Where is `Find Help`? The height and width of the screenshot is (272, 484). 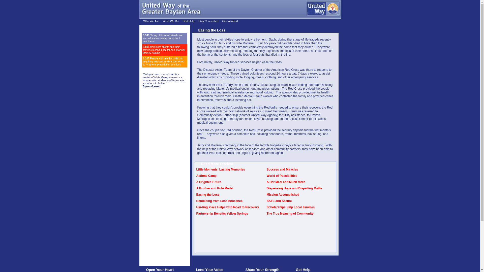 Find Help is located at coordinates (188, 21).